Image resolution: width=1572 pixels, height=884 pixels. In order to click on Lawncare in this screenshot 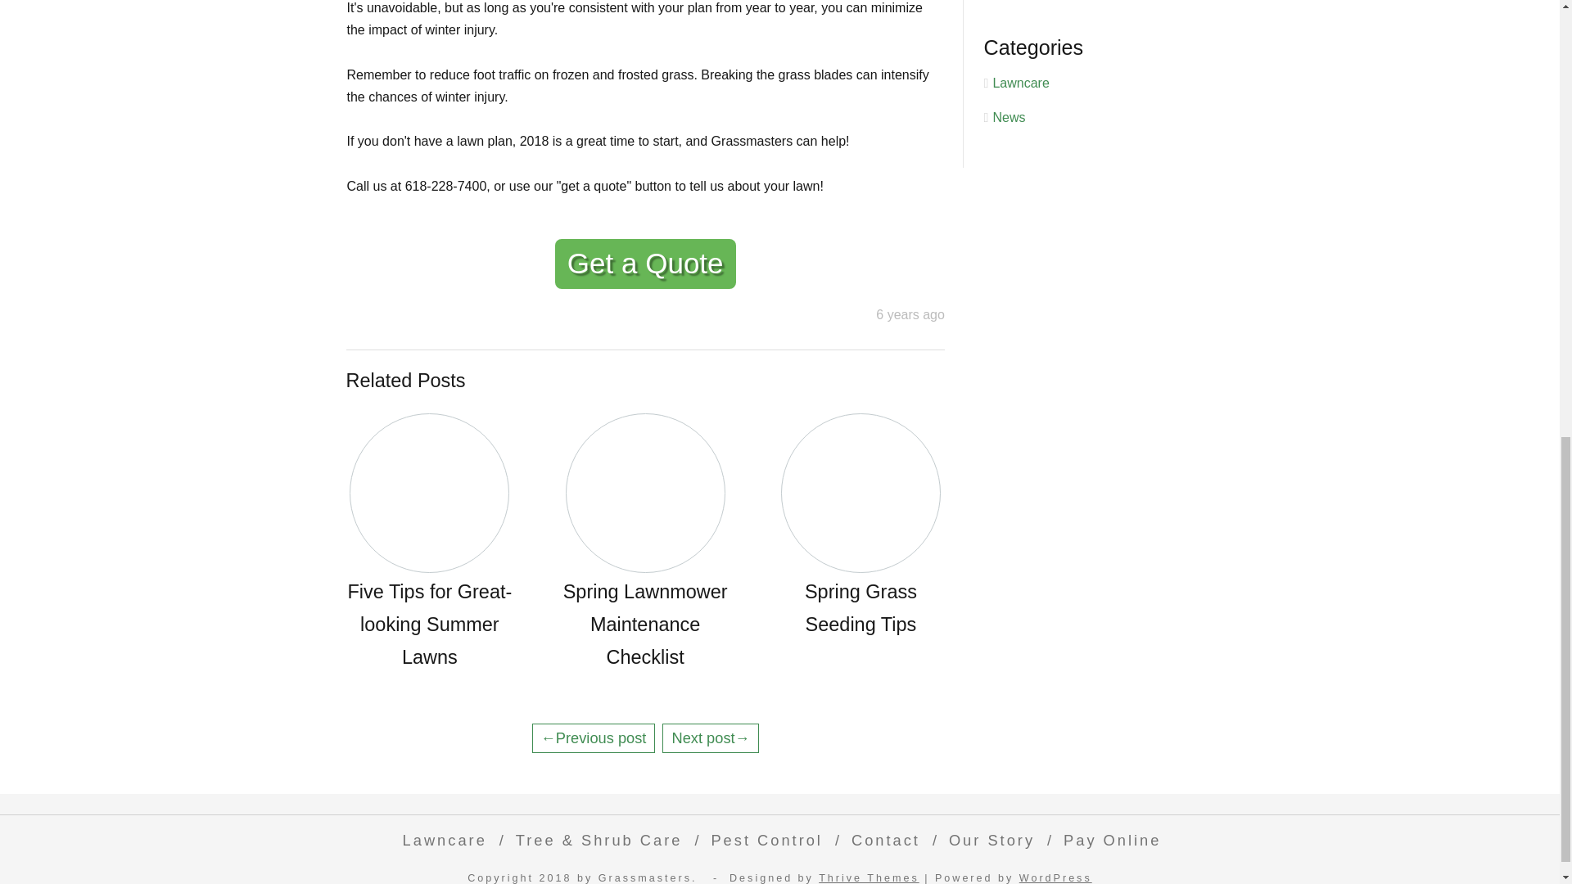, I will do `click(440, 840)`.